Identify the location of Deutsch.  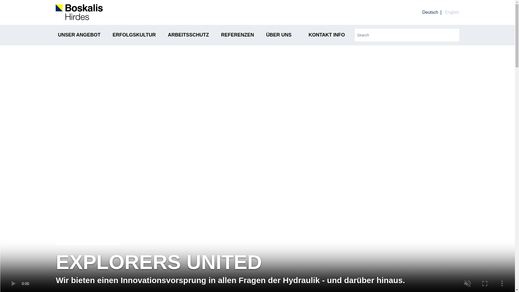
(430, 12).